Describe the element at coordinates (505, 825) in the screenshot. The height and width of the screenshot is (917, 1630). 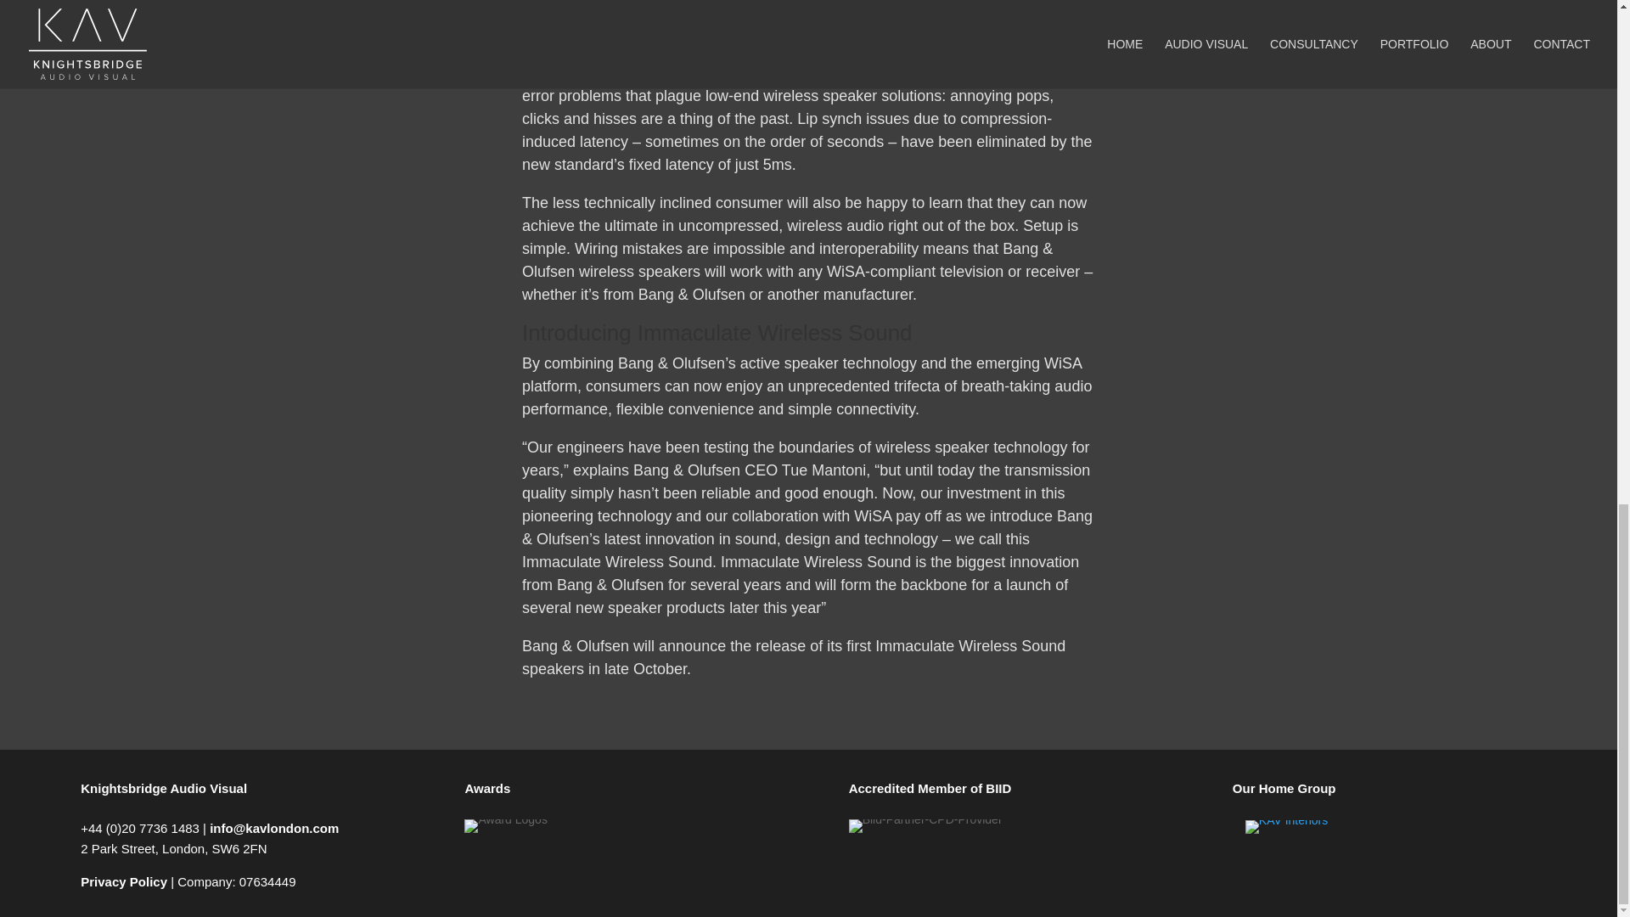
I see `Award Logos` at that location.